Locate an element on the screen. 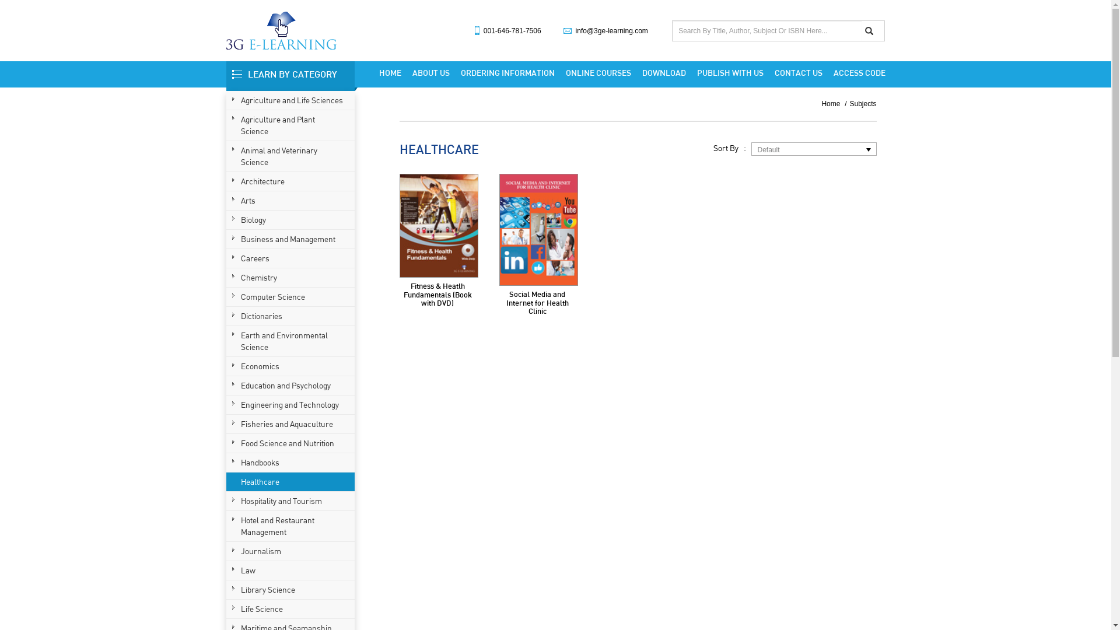  ACCESS CODE is located at coordinates (856, 73).